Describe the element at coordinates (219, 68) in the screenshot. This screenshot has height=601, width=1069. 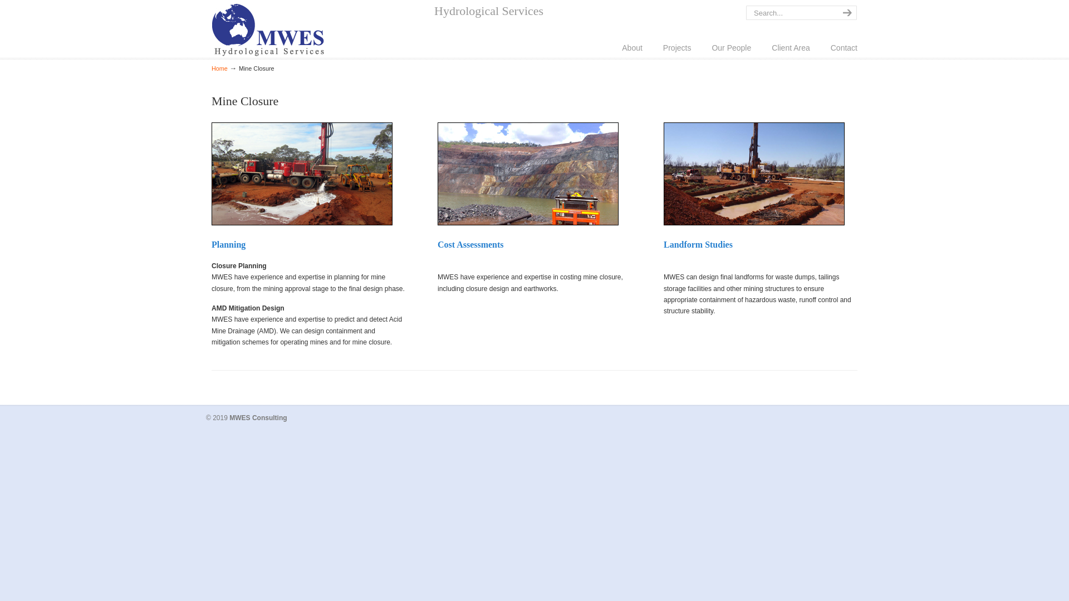
I see `Home` at that location.